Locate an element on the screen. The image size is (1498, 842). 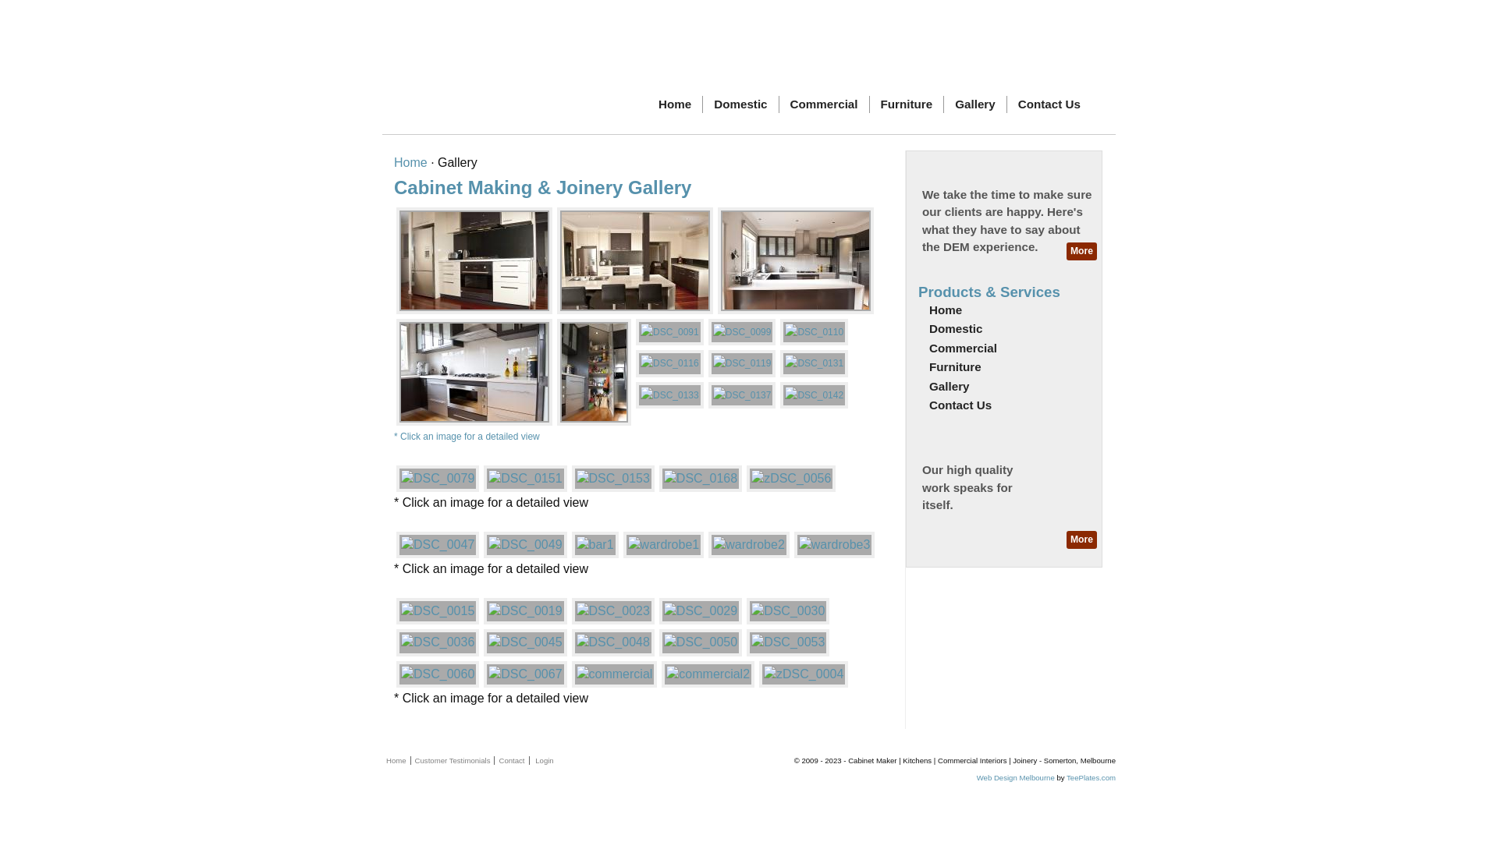
TeePlates.com is located at coordinates (1091, 778).